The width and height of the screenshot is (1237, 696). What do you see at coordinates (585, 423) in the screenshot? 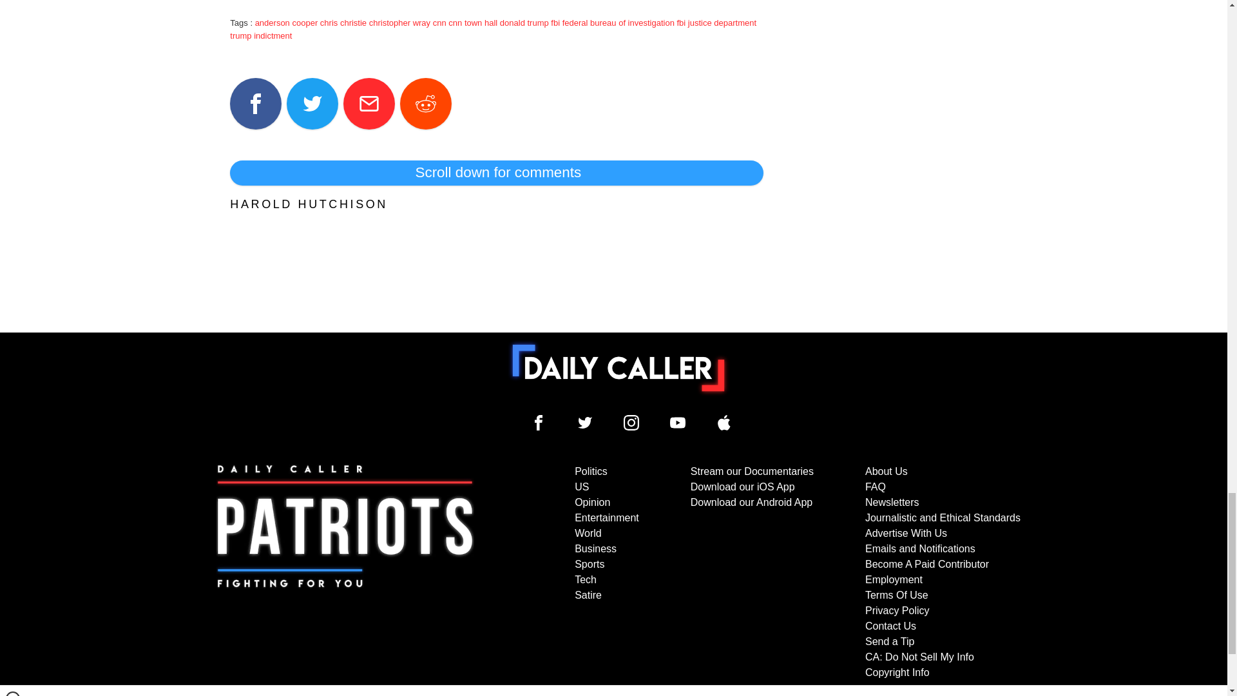
I see `Daily Caller Twitter` at bounding box center [585, 423].